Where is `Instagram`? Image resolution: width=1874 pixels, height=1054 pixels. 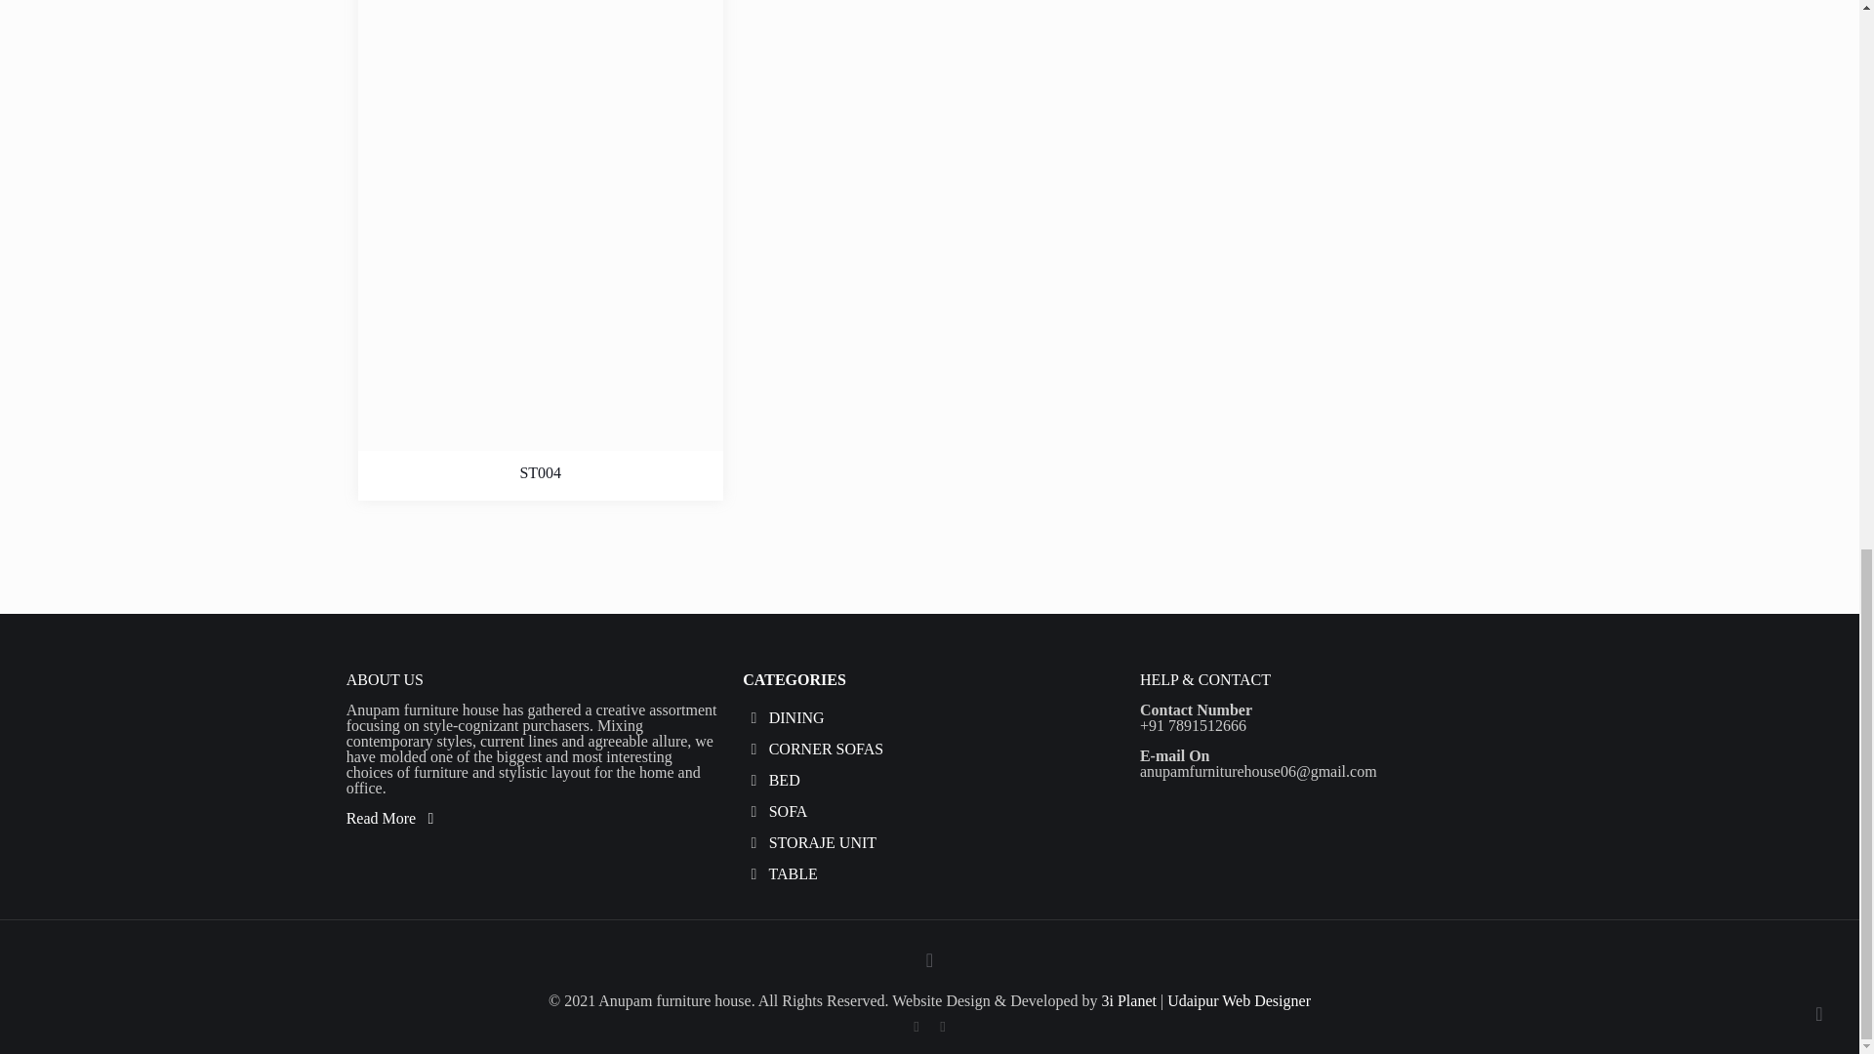 Instagram is located at coordinates (941, 1027).